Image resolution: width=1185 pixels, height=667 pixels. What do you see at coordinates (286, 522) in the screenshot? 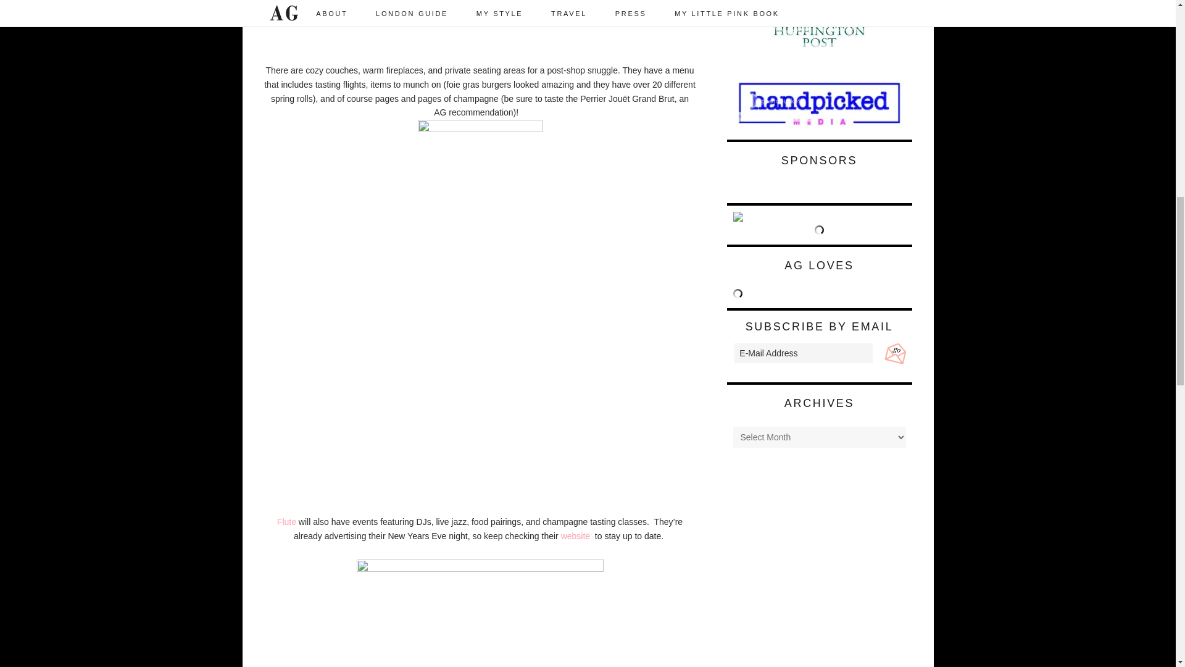
I see `Flute` at bounding box center [286, 522].